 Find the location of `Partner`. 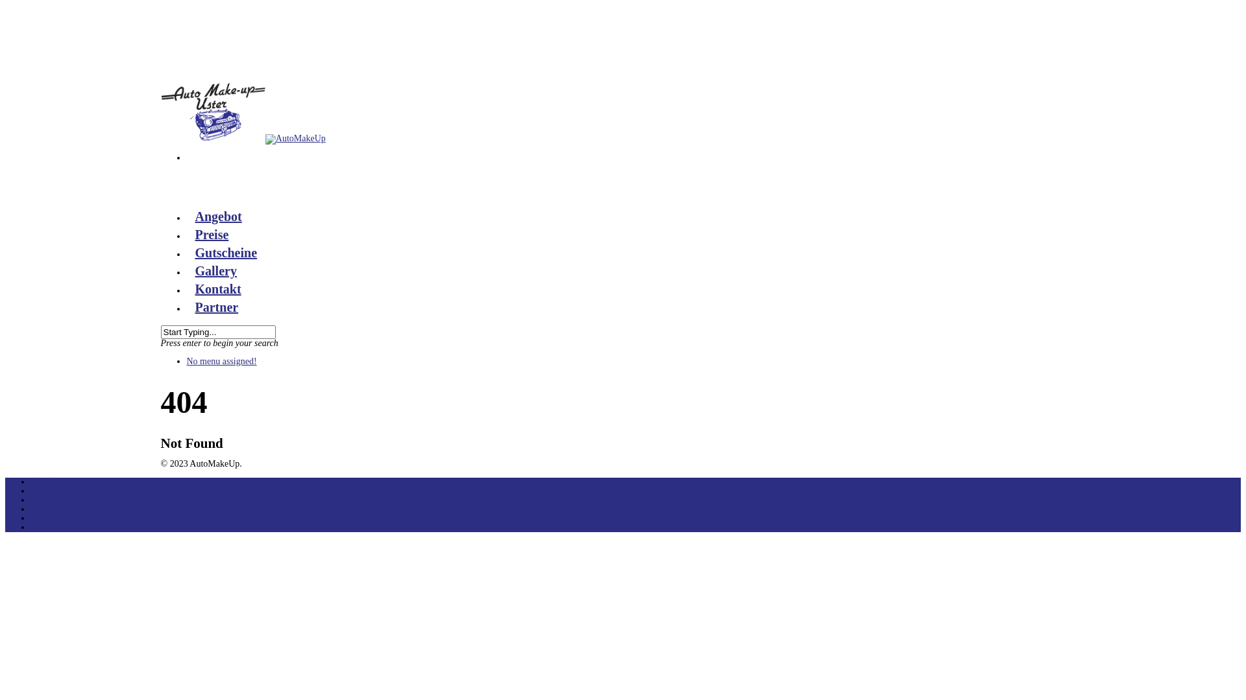

Partner is located at coordinates (44, 528).